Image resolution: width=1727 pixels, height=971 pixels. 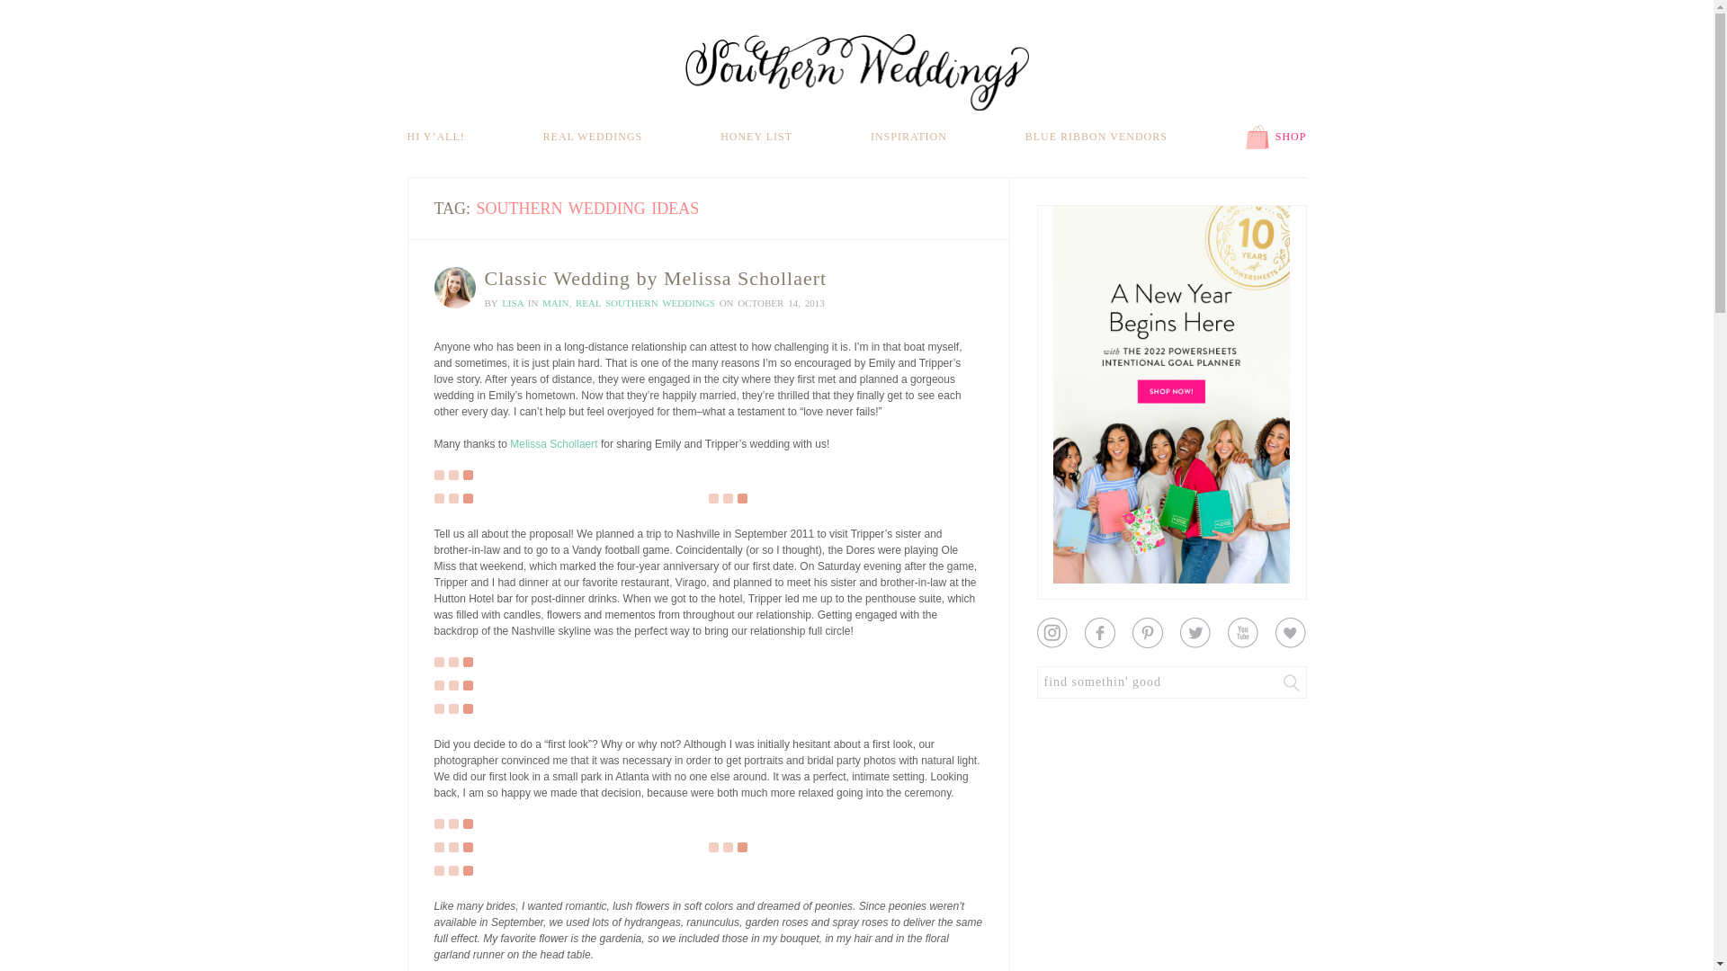 I want to click on SHOP, so click(x=1275, y=136).